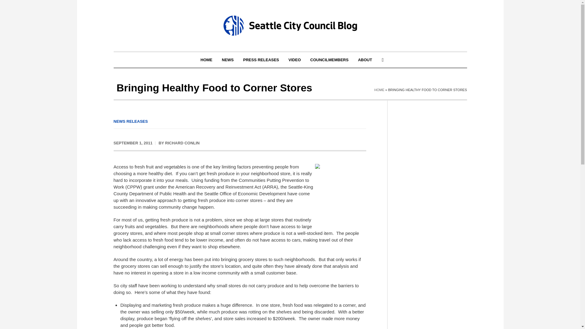 The height and width of the screenshot is (329, 585). What do you see at coordinates (365, 60) in the screenshot?
I see `ABOUT` at bounding box center [365, 60].